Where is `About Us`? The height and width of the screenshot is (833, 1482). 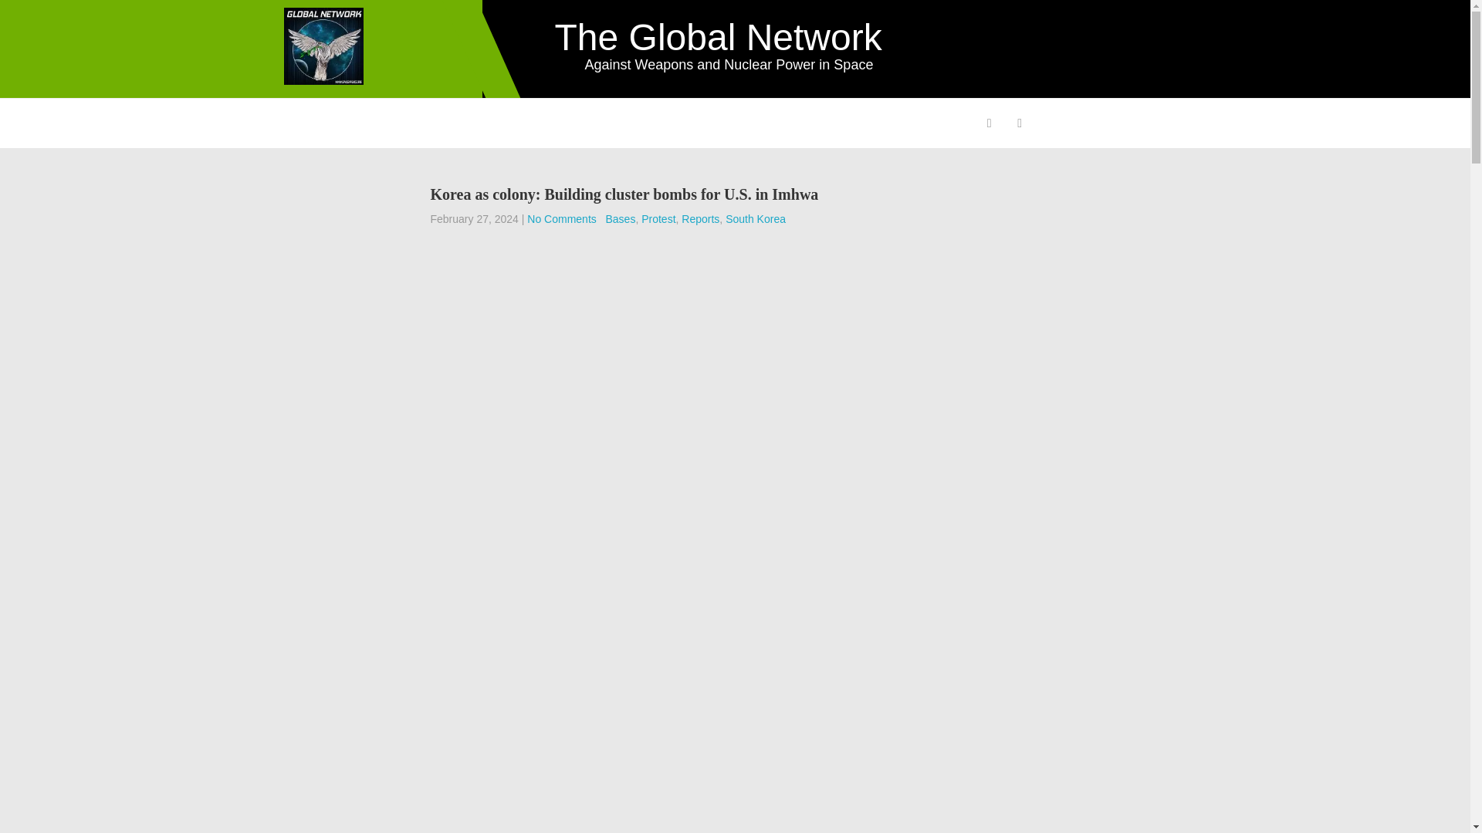
About Us is located at coordinates (321, 123).